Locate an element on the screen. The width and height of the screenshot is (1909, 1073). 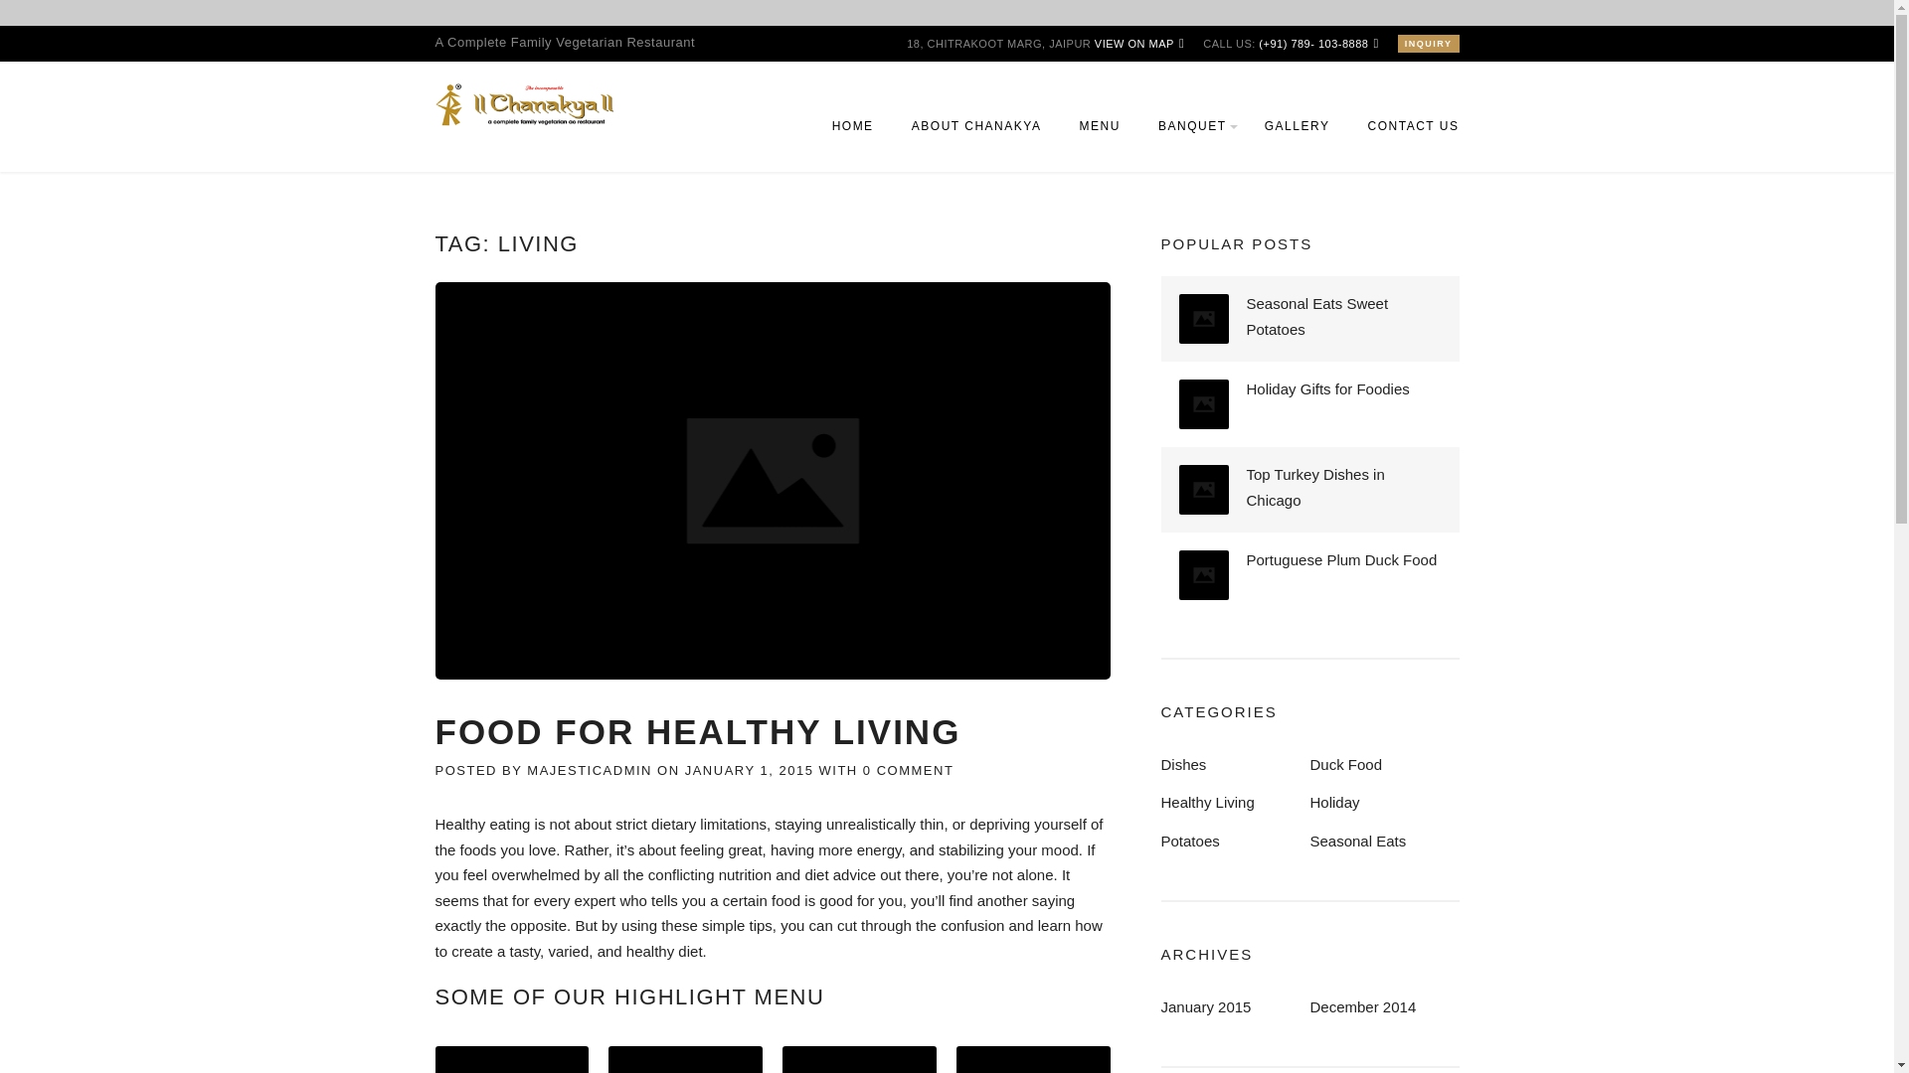
CONTACT US is located at coordinates (1406, 137).